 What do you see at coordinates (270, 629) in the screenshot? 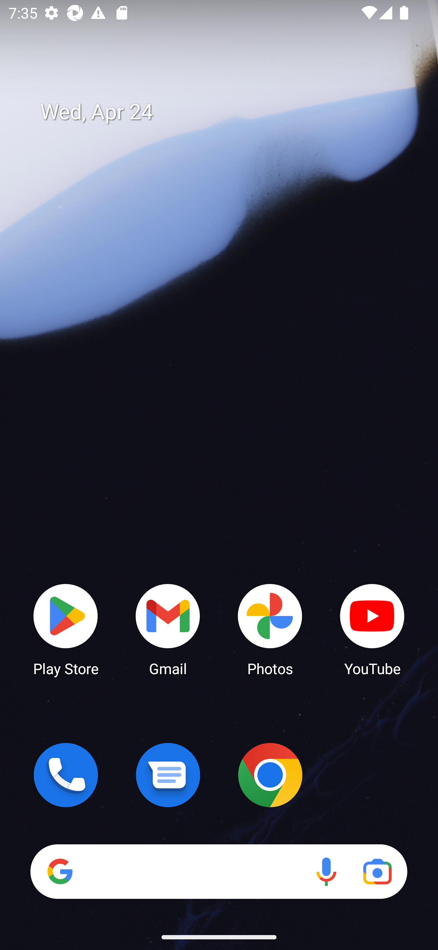
I see `Photos` at bounding box center [270, 629].